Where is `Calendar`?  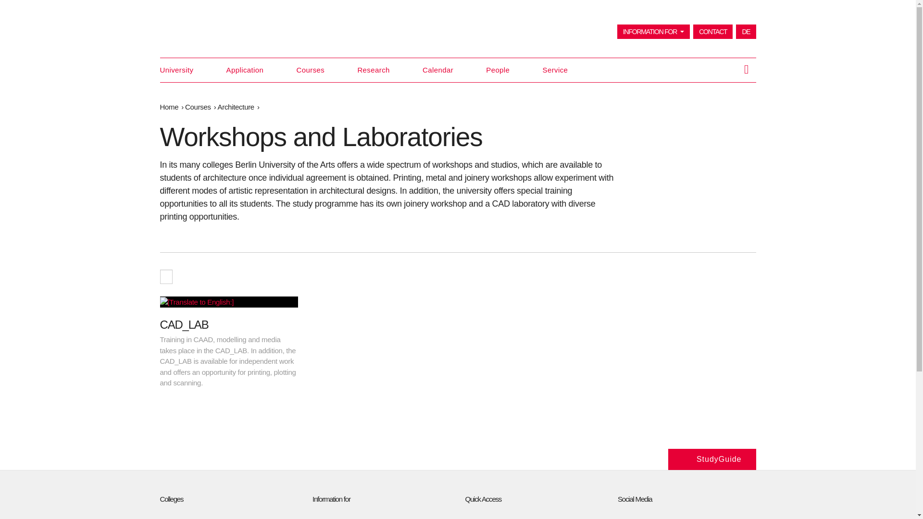
Calendar is located at coordinates (437, 70).